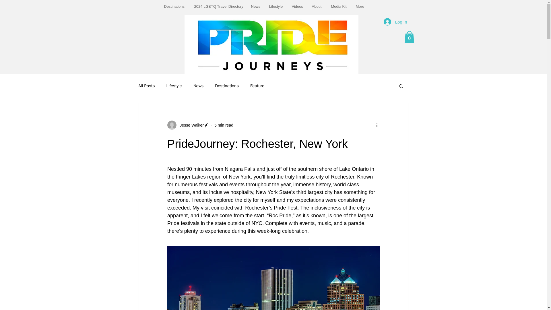  What do you see at coordinates (339, 6) in the screenshot?
I see `Media Kit` at bounding box center [339, 6].